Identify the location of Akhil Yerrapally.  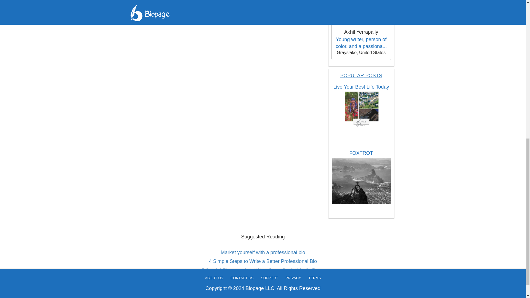
(361, 32).